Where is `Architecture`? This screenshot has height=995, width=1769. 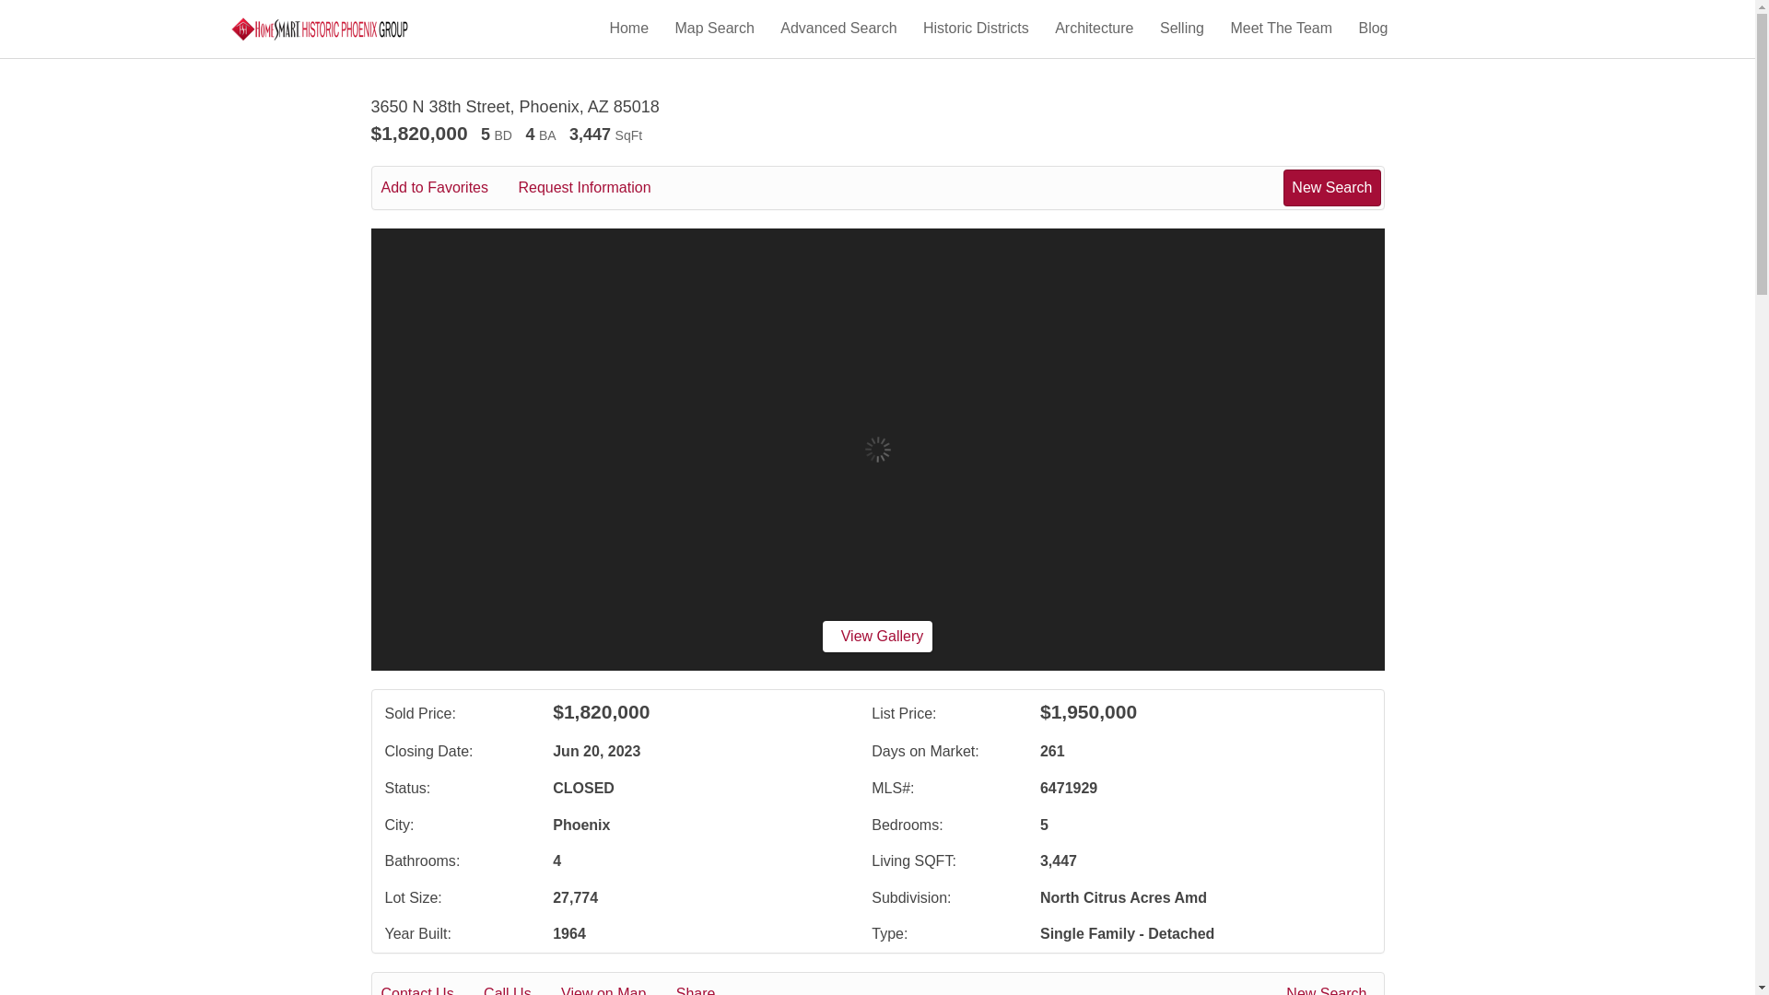
Architecture is located at coordinates (1094, 28).